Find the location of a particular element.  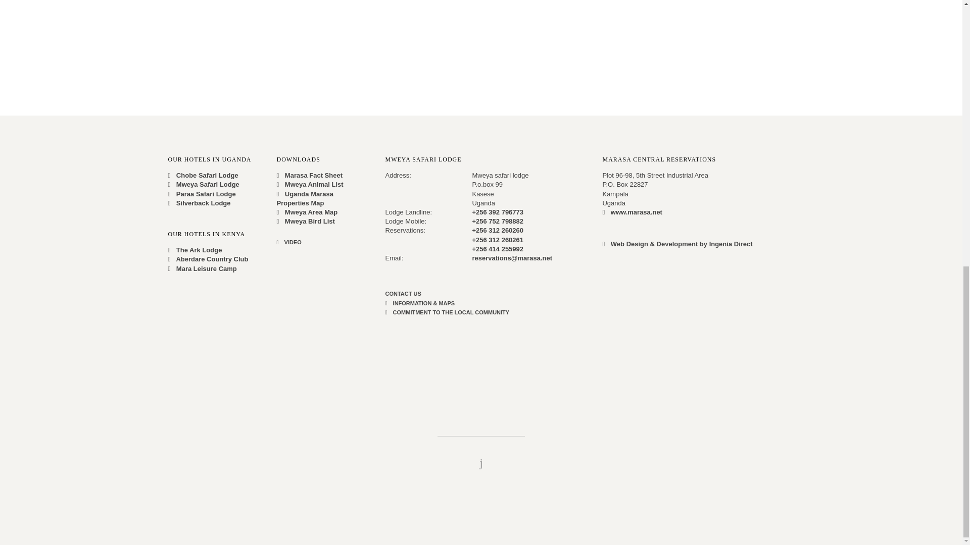

Aberdare Country Club is located at coordinates (208, 259).